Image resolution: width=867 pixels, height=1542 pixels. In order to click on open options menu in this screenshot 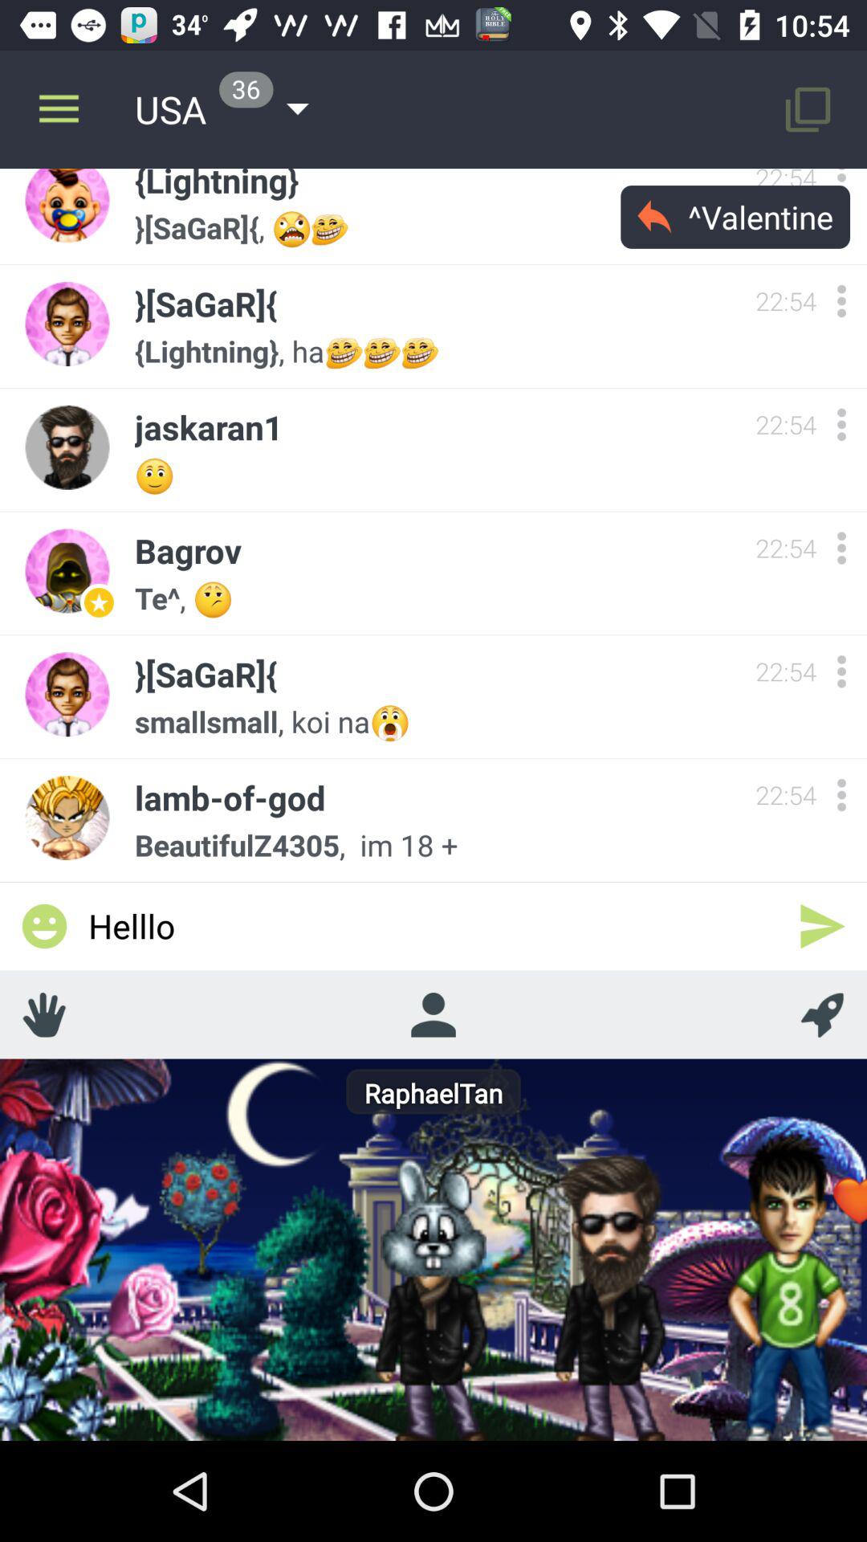, I will do `click(841, 795)`.